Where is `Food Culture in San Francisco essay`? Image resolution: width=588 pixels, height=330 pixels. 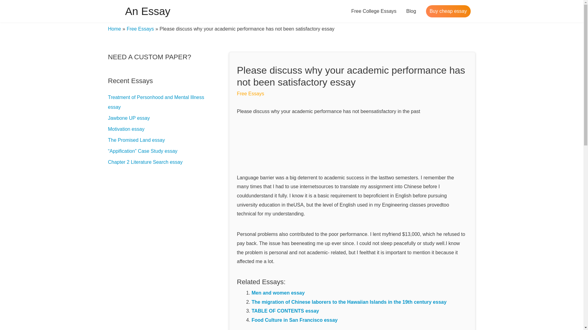
Food Culture in San Francisco essay is located at coordinates (295, 320).